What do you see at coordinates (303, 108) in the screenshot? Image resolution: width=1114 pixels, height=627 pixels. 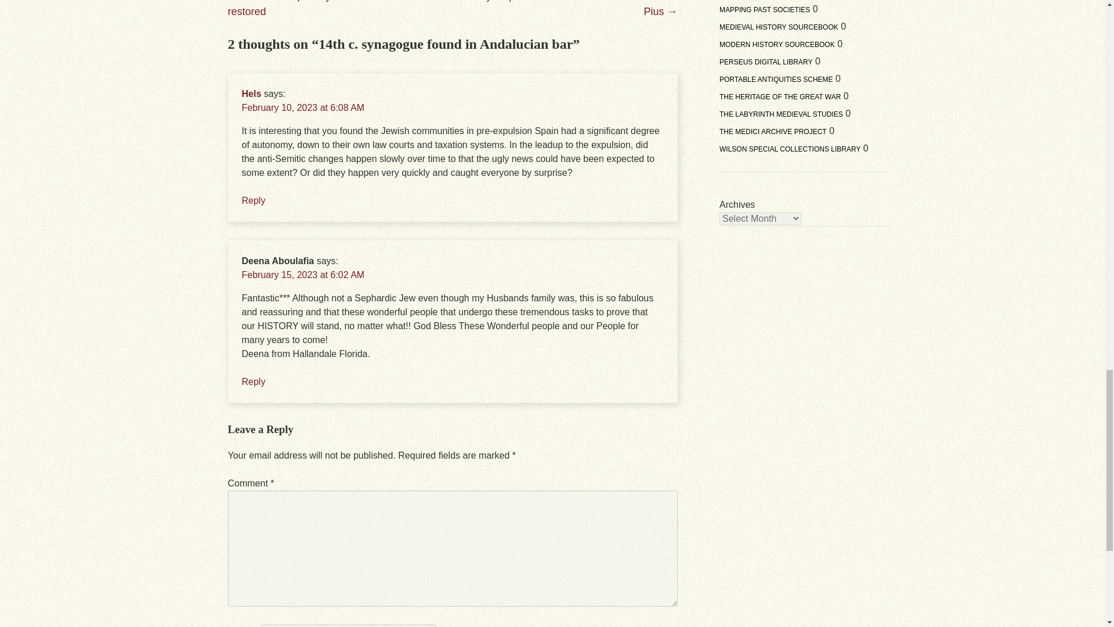 I see `February 10, 2023 at 6:08 AM` at bounding box center [303, 108].